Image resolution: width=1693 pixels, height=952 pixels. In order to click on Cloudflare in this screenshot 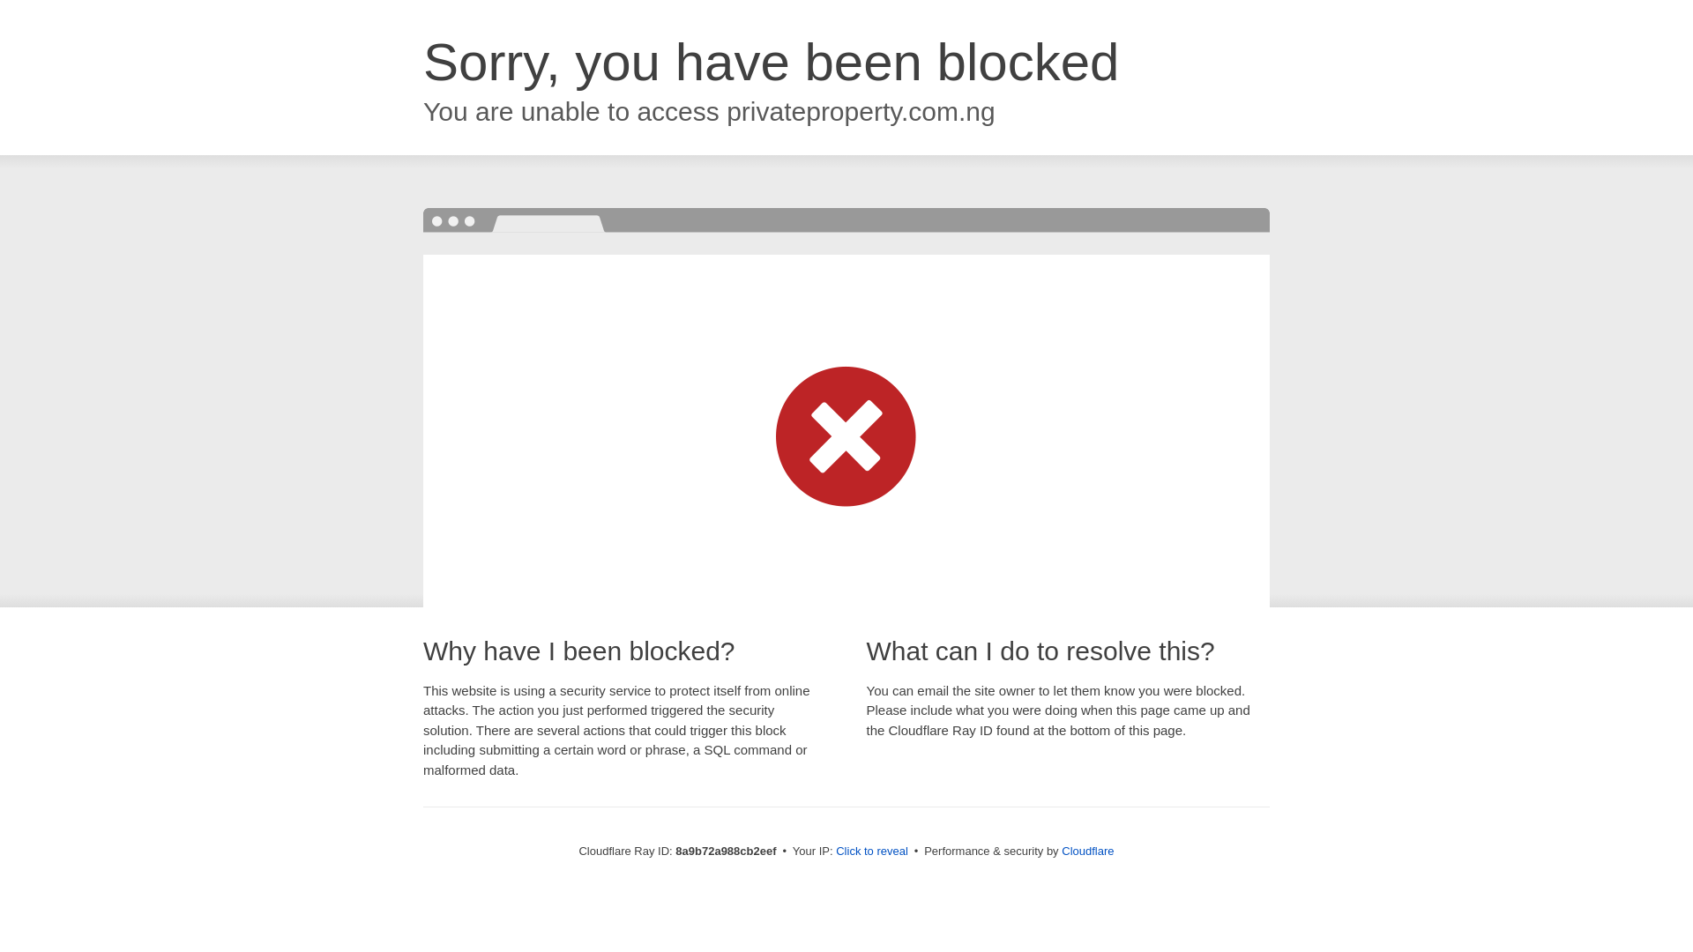, I will do `click(1087, 851)`.